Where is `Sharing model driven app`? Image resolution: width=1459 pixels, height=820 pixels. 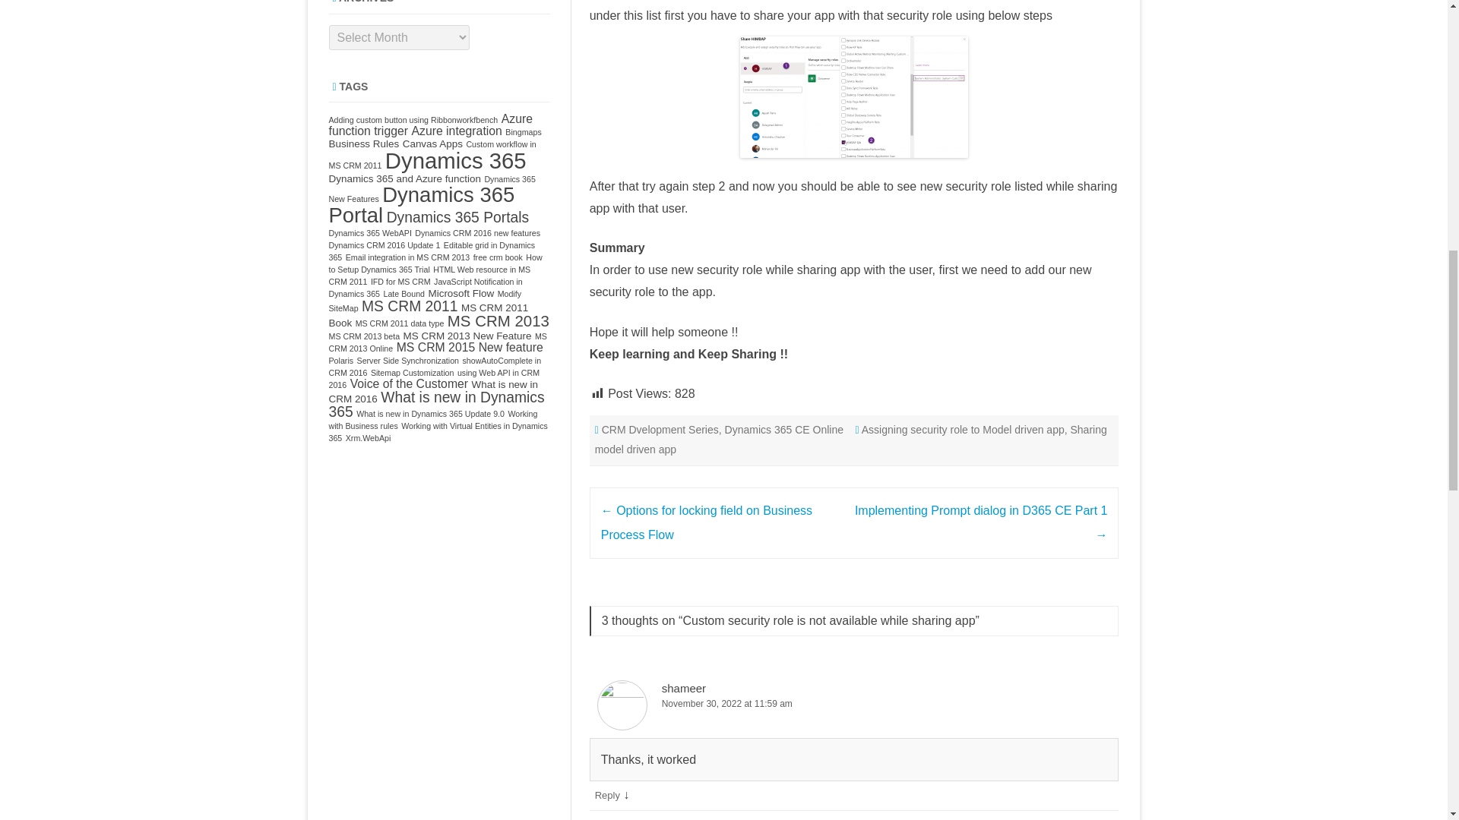
Sharing model driven app is located at coordinates (851, 440).